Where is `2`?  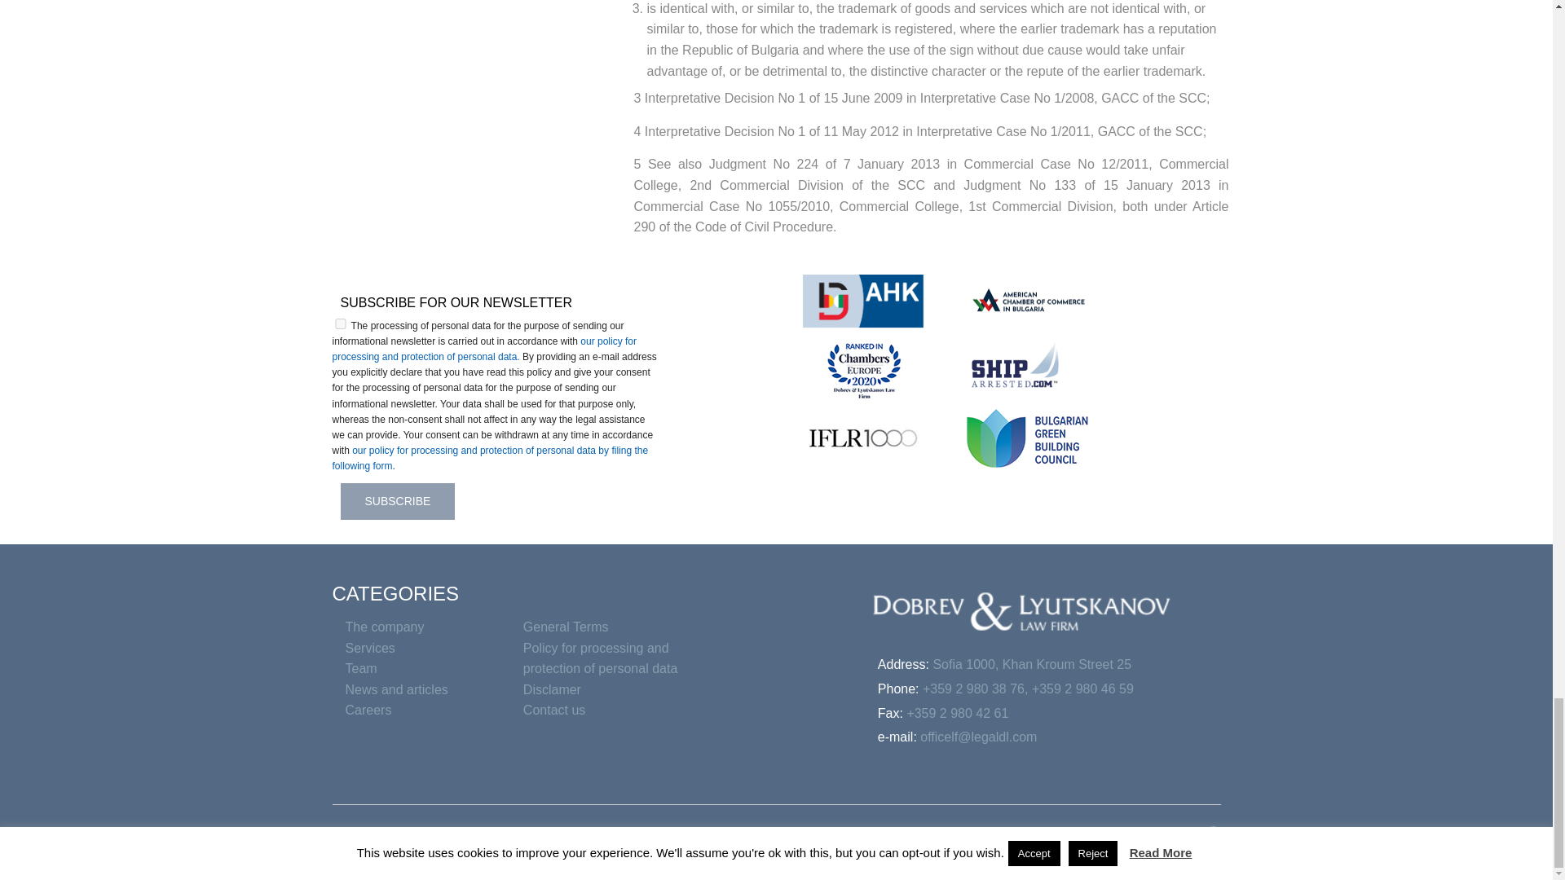 2 is located at coordinates (341, 323).